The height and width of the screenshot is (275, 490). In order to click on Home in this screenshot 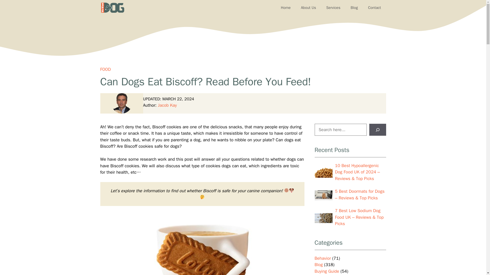, I will do `click(286, 8)`.